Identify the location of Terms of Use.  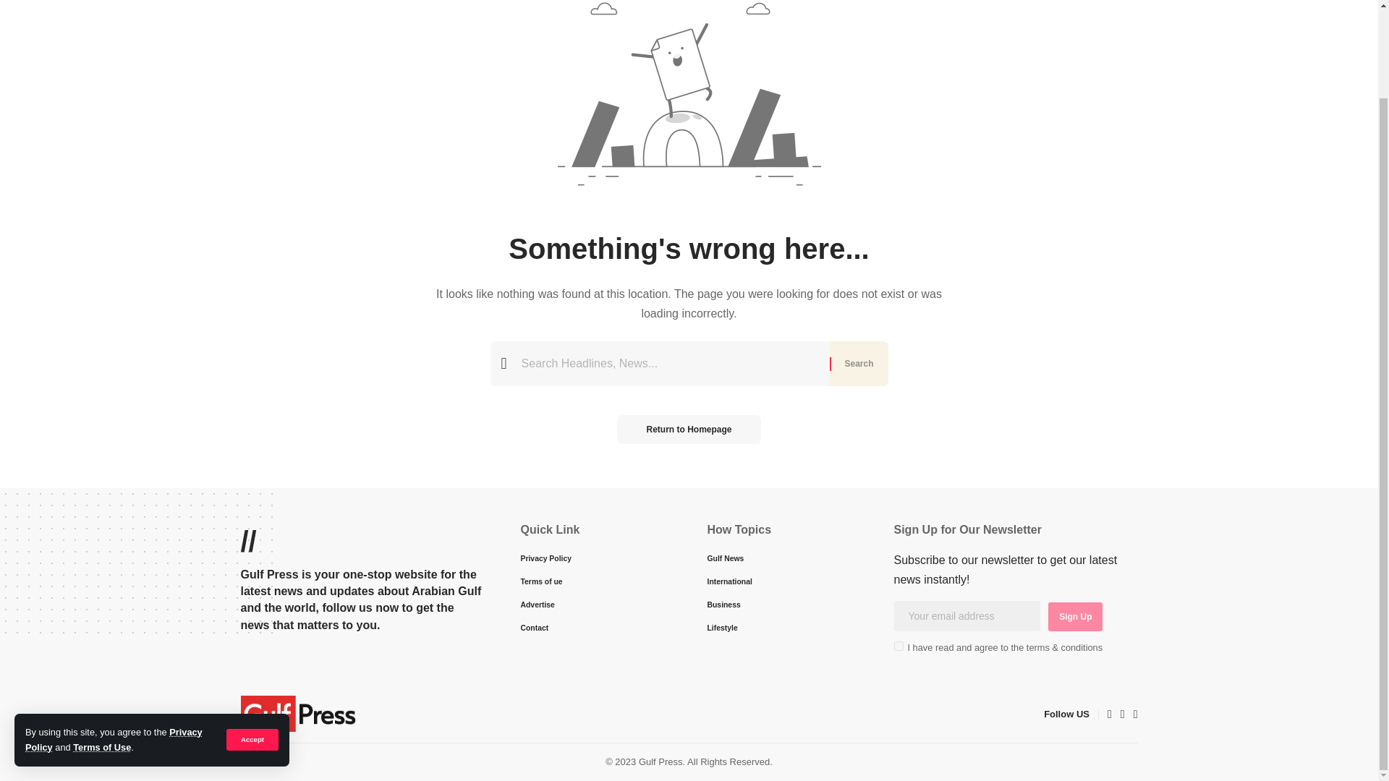
(101, 645).